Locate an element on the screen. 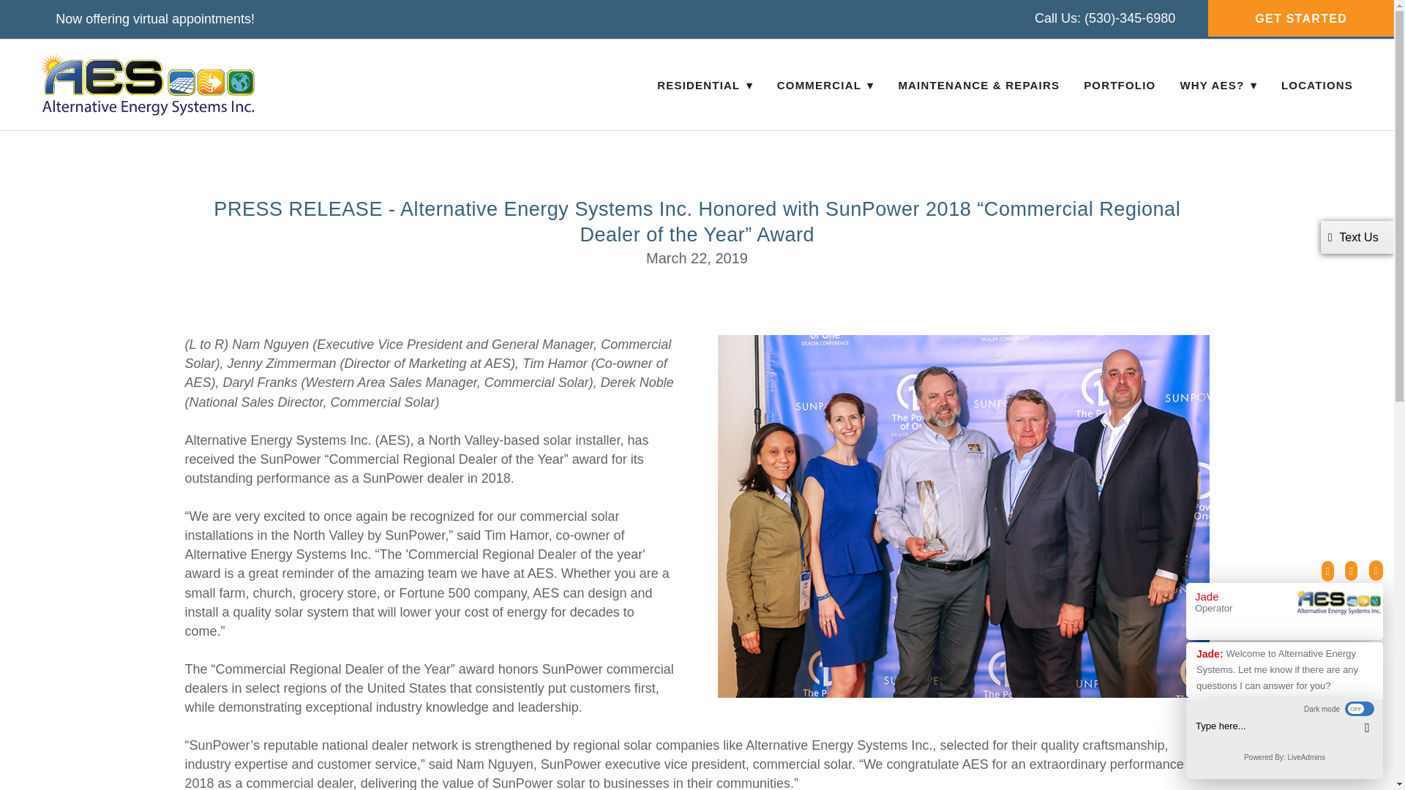 This screenshot has height=790, width=1405. Alternative Energy Systems is located at coordinates (147, 85).